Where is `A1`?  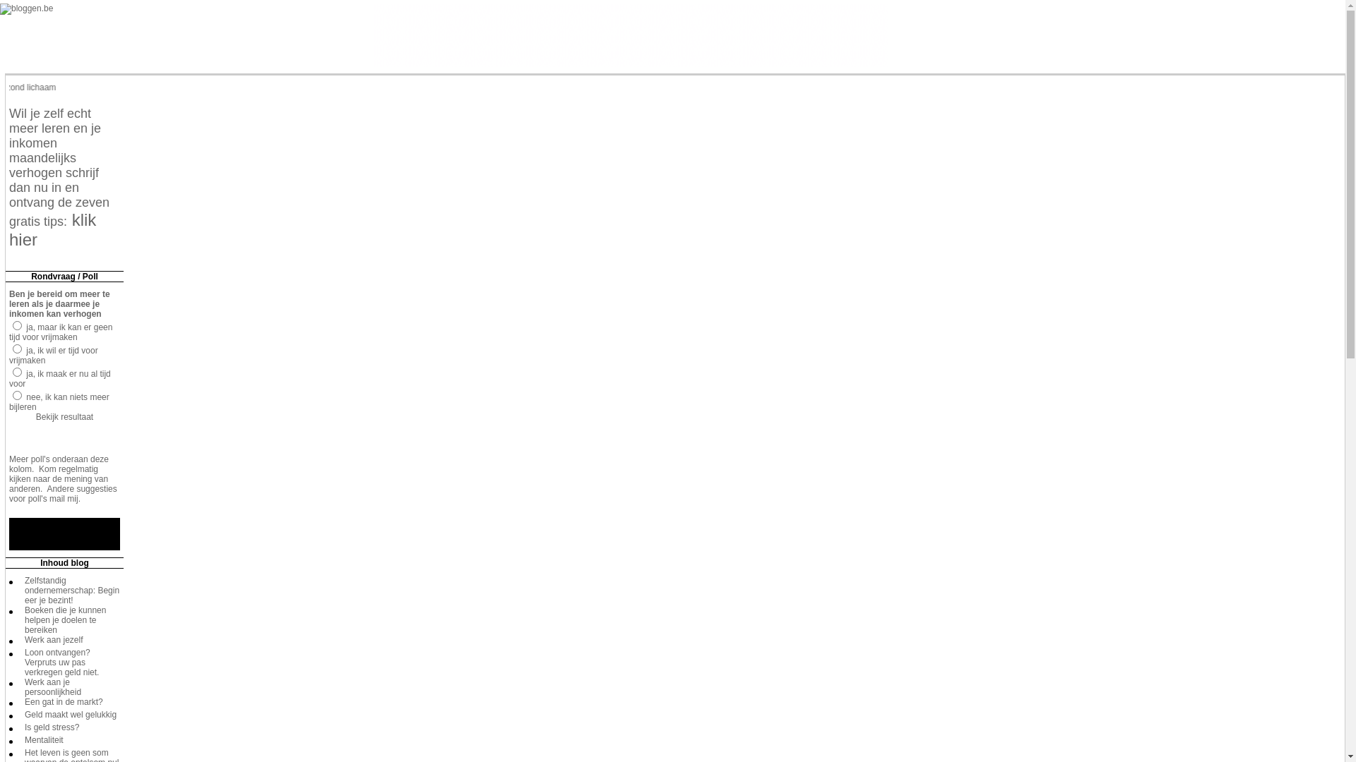 A1 is located at coordinates (17, 326).